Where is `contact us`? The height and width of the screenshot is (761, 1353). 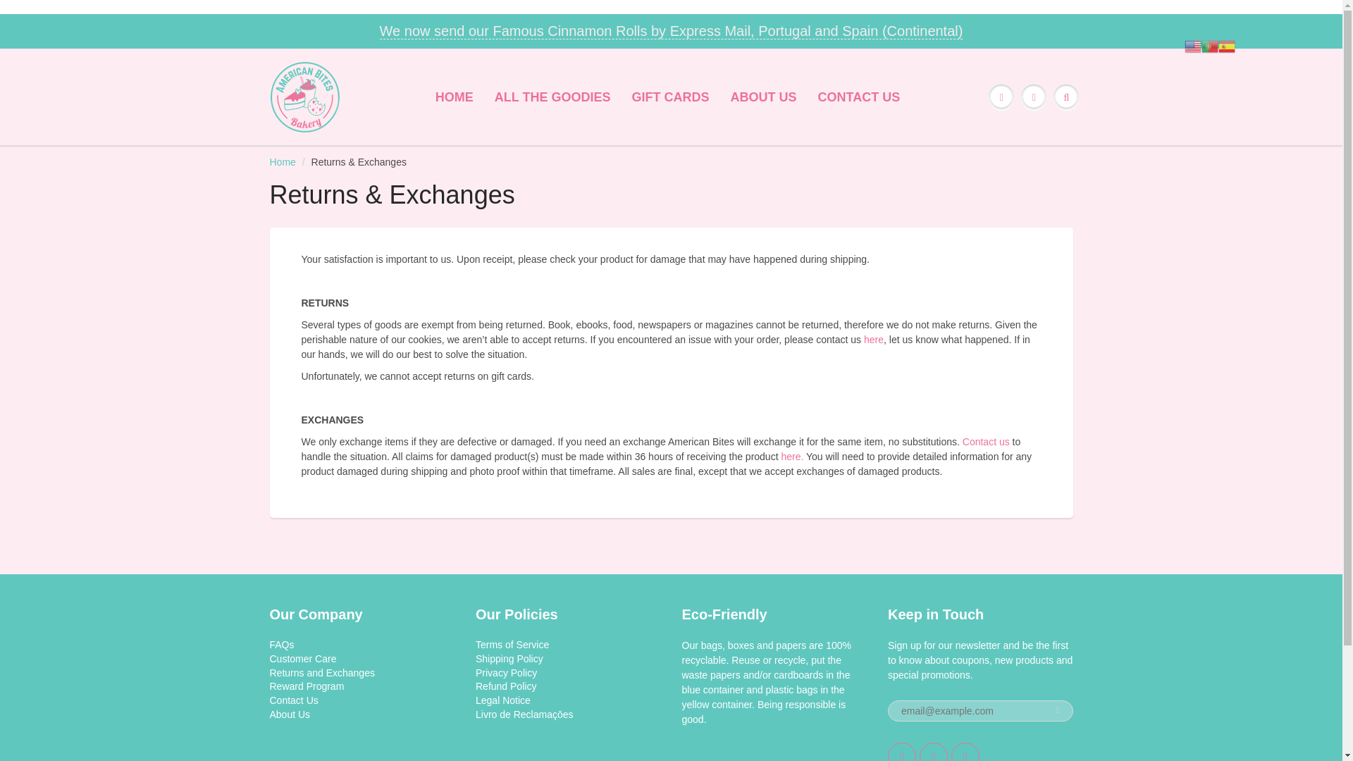 contact us is located at coordinates (792, 457).